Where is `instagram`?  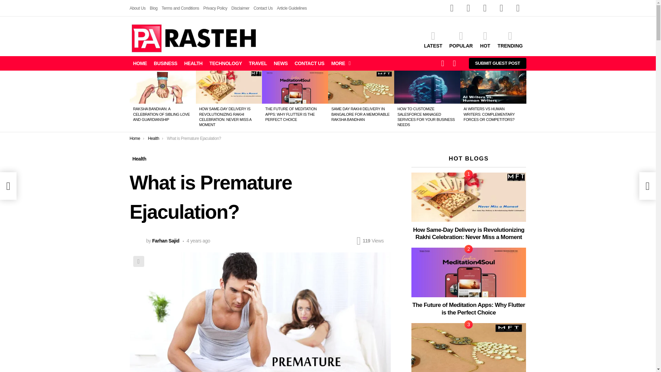 instagram is located at coordinates (468, 8).